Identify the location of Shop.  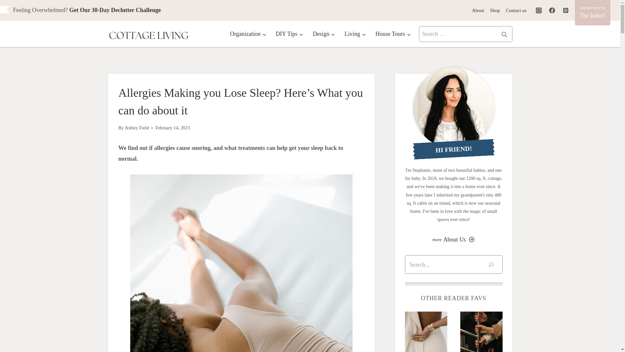
(495, 10).